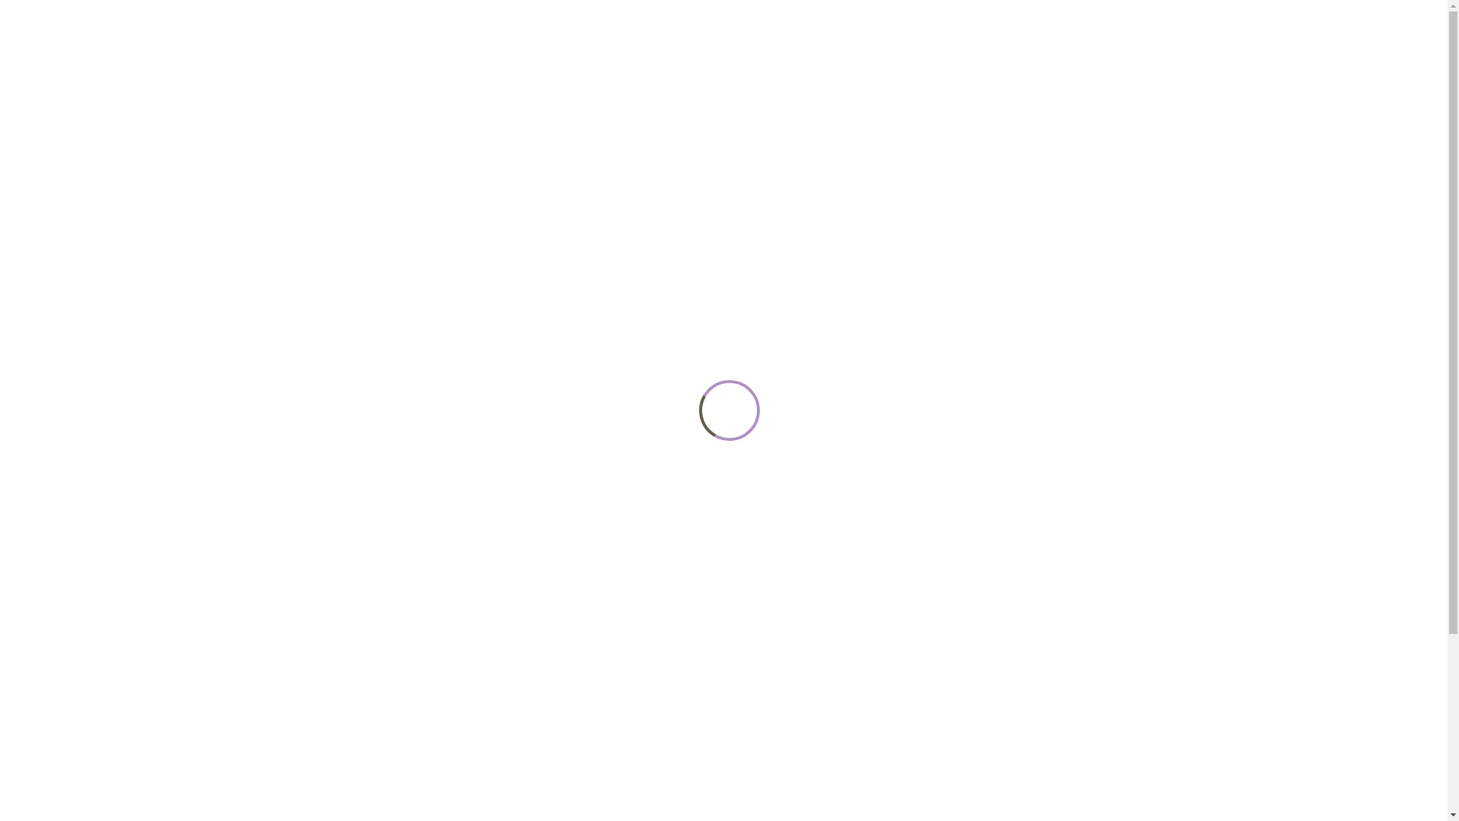  I want to click on Investors, so click(793, 76).